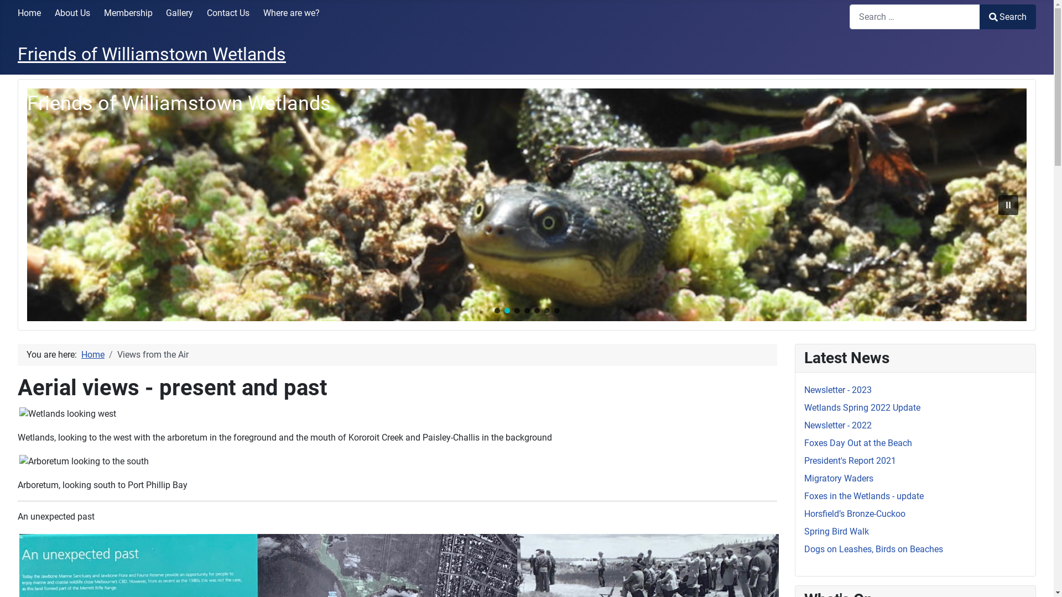 The height and width of the screenshot is (597, 1062). Describe the element at coordinates (29, 13) in the screenshot. I see `Home` at that location.